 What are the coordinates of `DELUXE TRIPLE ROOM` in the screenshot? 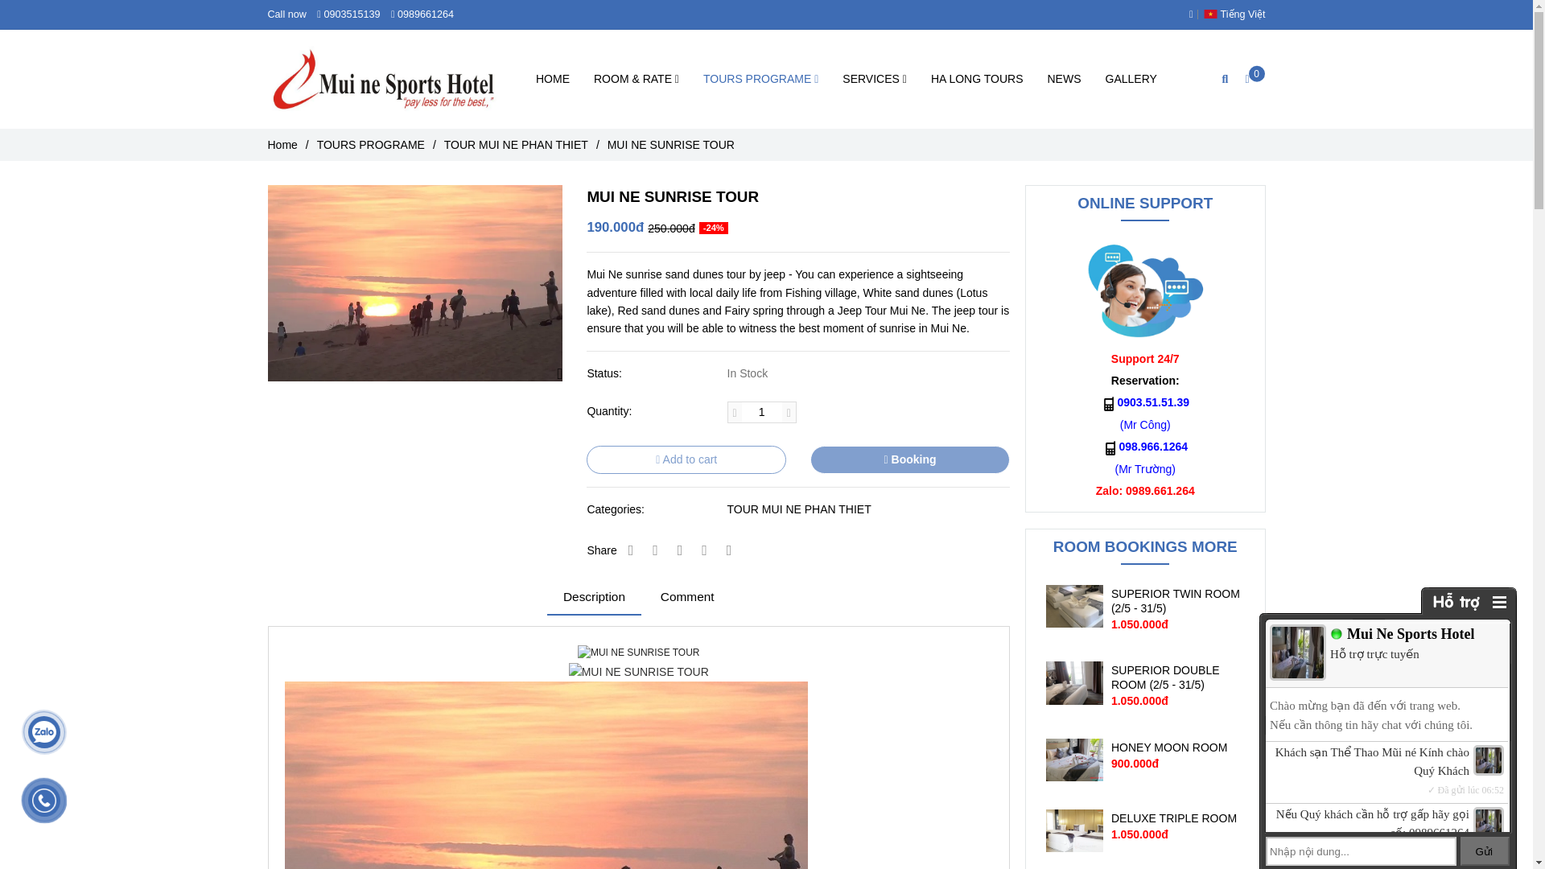 It's located at (1178, 818).